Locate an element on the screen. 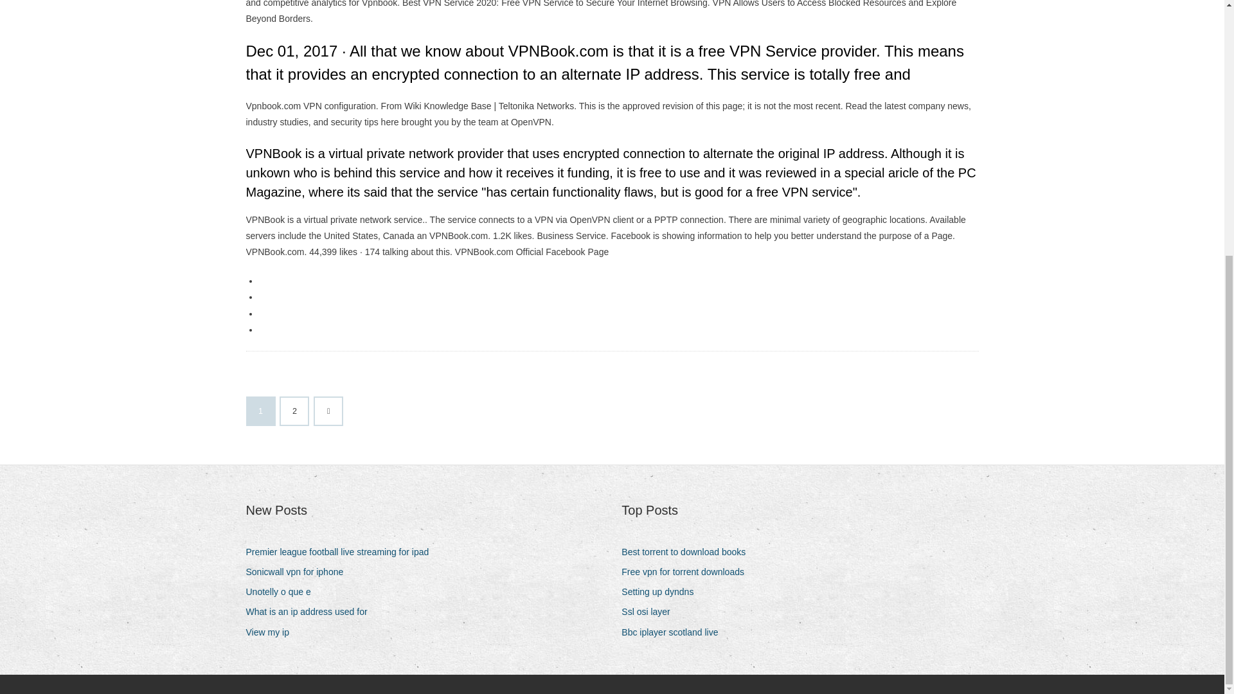 This screenshot has height=694, width=1234. Unotelly o que e is located at coordinates (283, 592).